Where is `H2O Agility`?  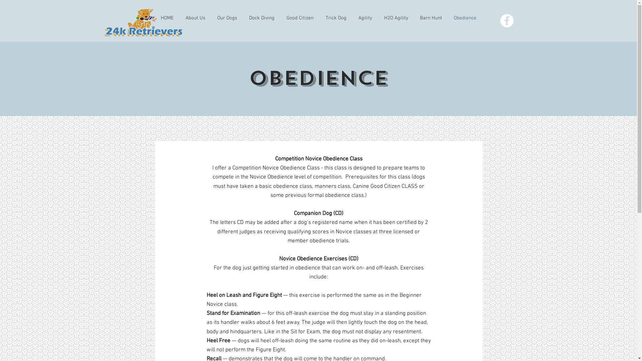 H2O Agility is located at coordinates (396, 18).